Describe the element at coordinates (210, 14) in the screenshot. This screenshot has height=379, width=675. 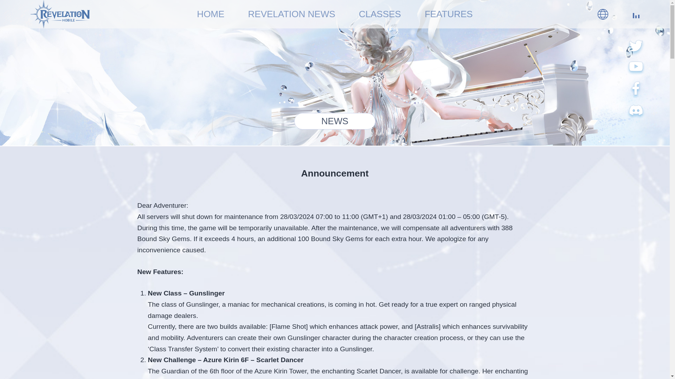
I see `HOME` at that location.